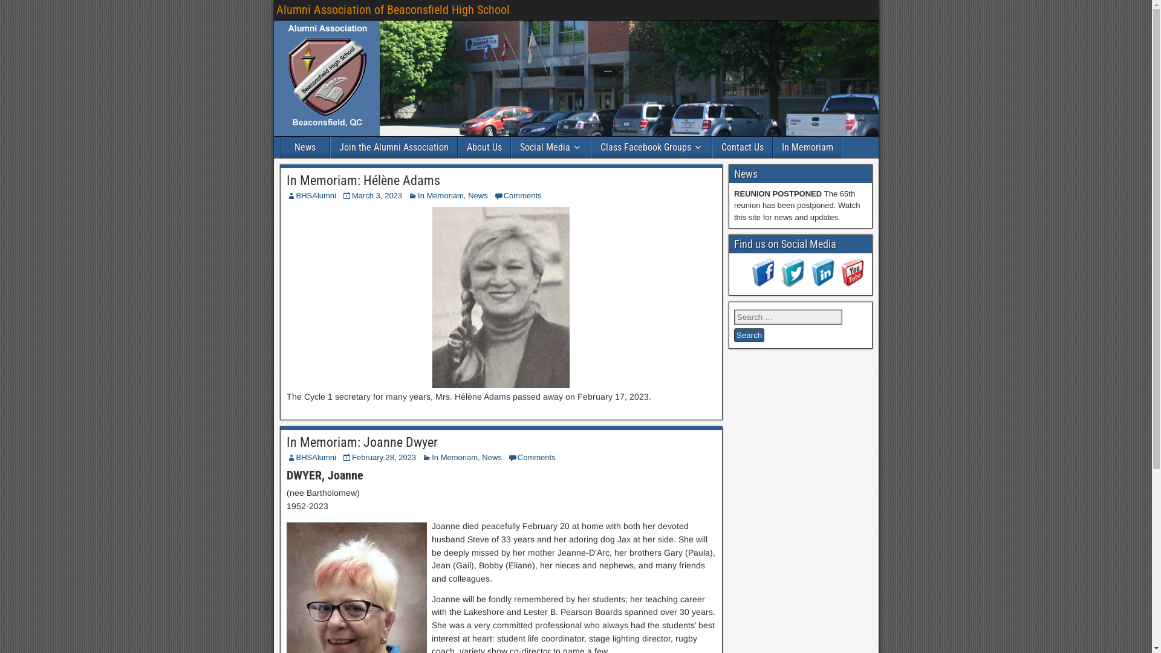  What do you see at coordinates (749, 335) in the screenshot?
I see `Search` at bounding box center [749, 335].